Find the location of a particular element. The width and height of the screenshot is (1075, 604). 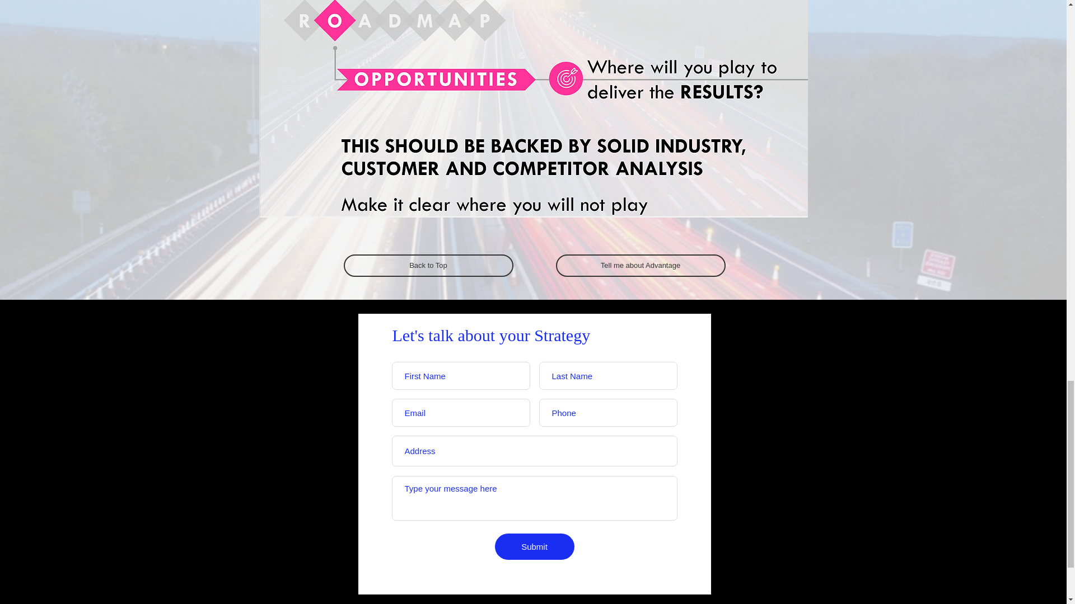

Back to Top is located at coordinates (429, 265).